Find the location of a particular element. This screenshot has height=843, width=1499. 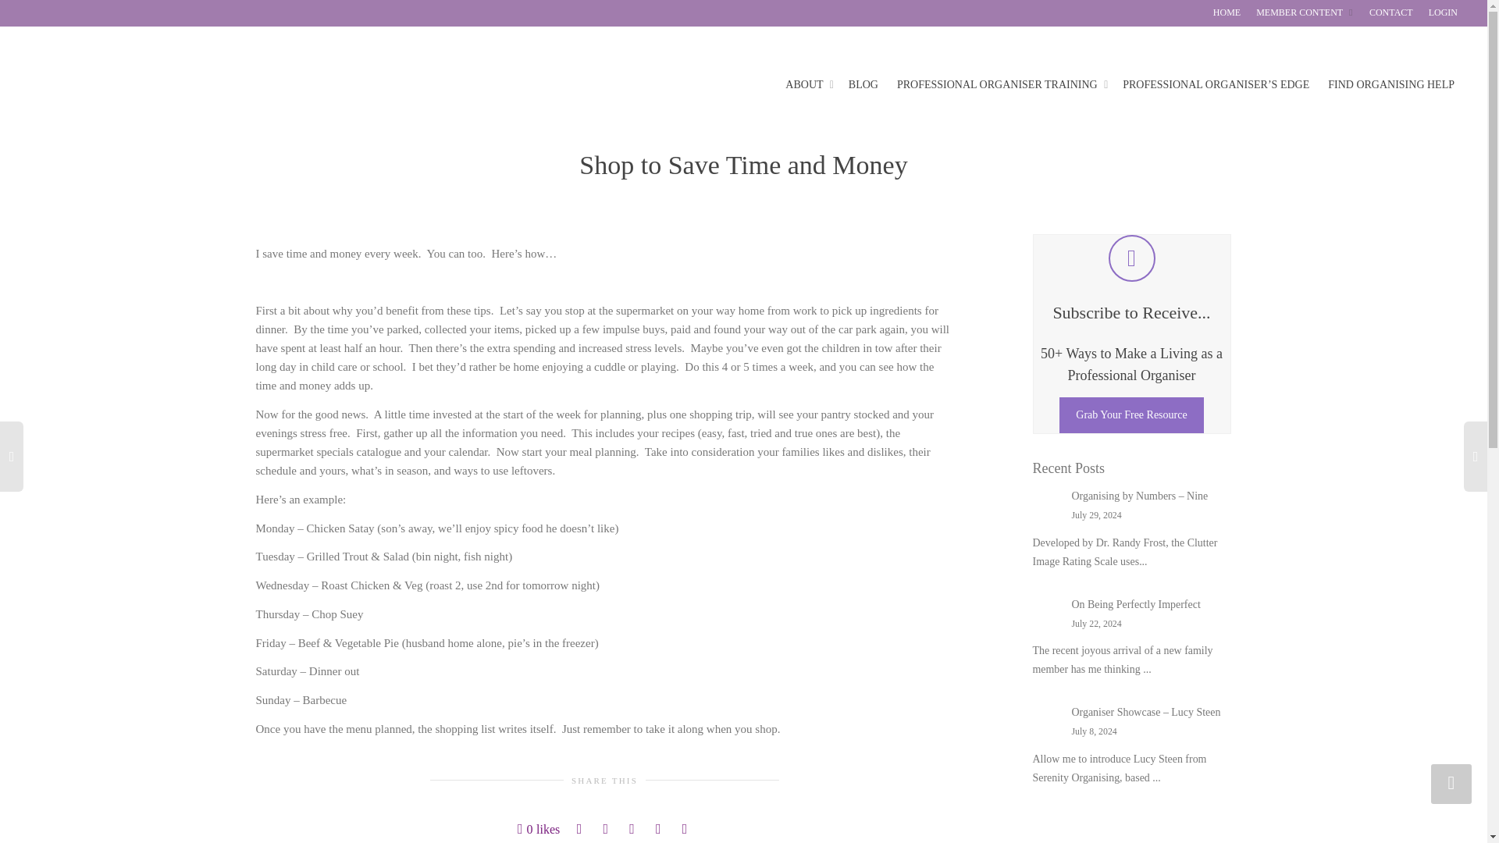

HOME is located at coordinates (1227, 12).